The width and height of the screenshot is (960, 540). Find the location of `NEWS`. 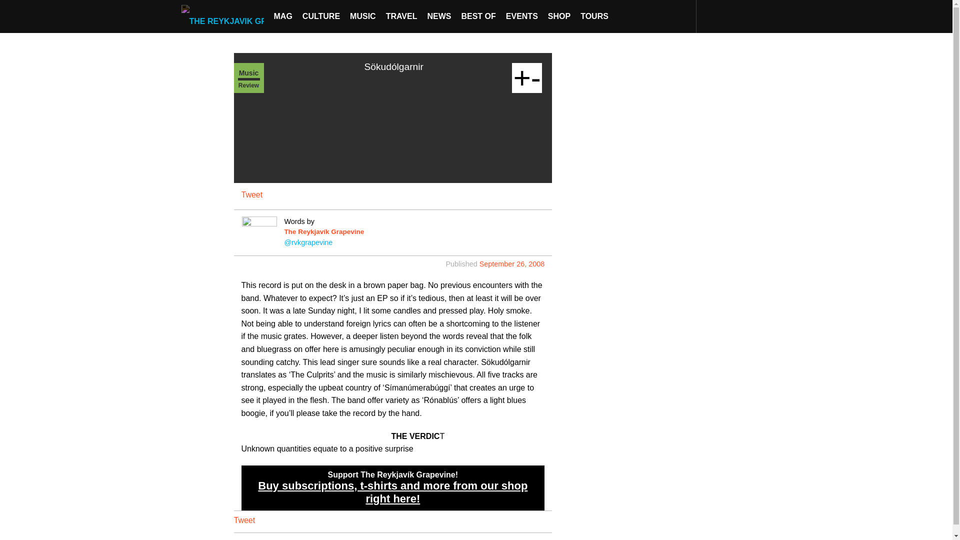

NEWS is located at coordinates (439, 16).